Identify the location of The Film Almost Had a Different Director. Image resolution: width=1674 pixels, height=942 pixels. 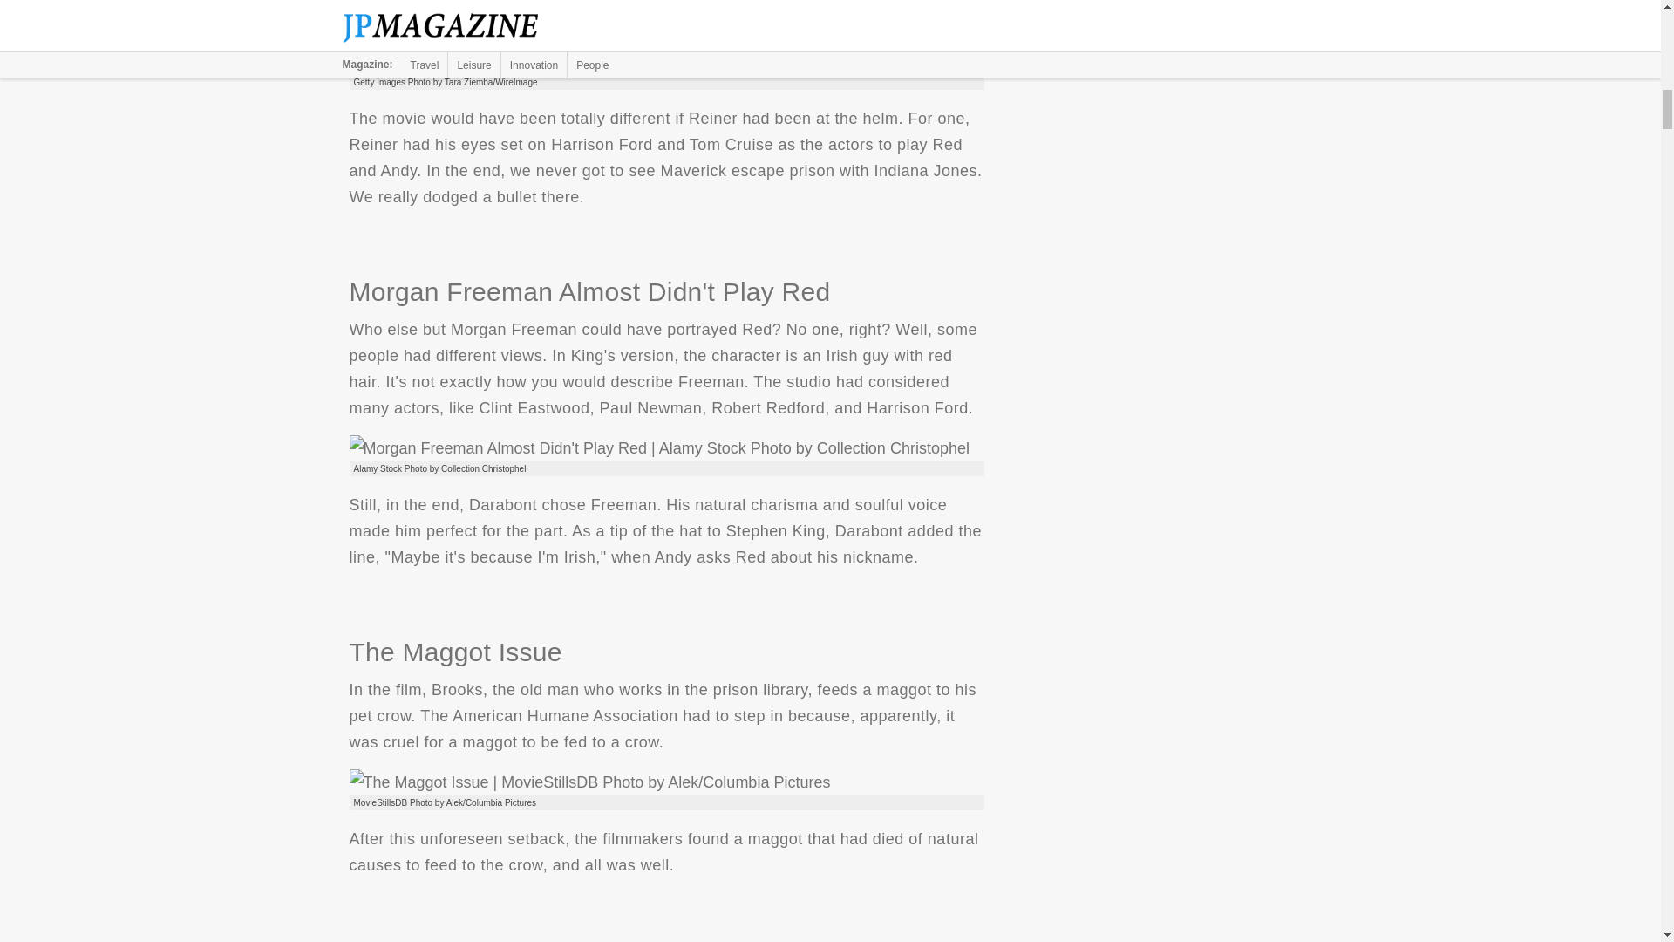
(666, 49).